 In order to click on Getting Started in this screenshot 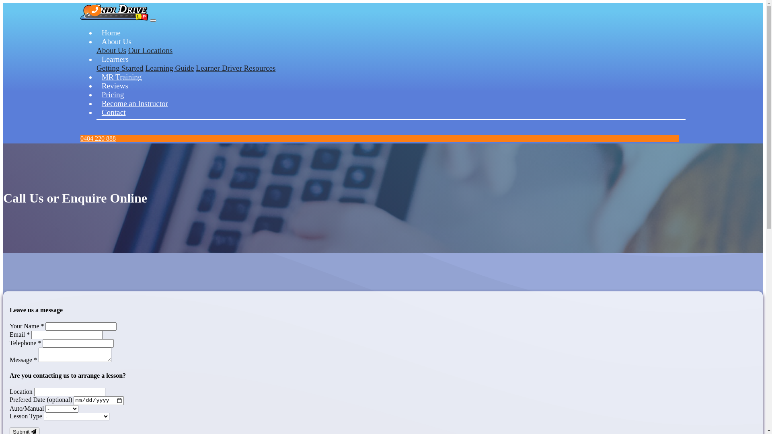, I will do `click(120, 68)`.